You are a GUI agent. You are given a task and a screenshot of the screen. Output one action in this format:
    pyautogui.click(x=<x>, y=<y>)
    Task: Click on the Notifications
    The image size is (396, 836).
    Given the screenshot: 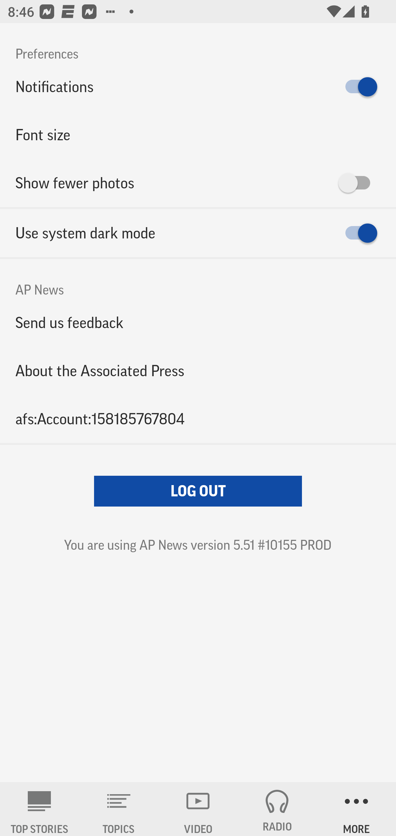 What is the action you would take?
    pyautogui.click(x=198, y=87)
    